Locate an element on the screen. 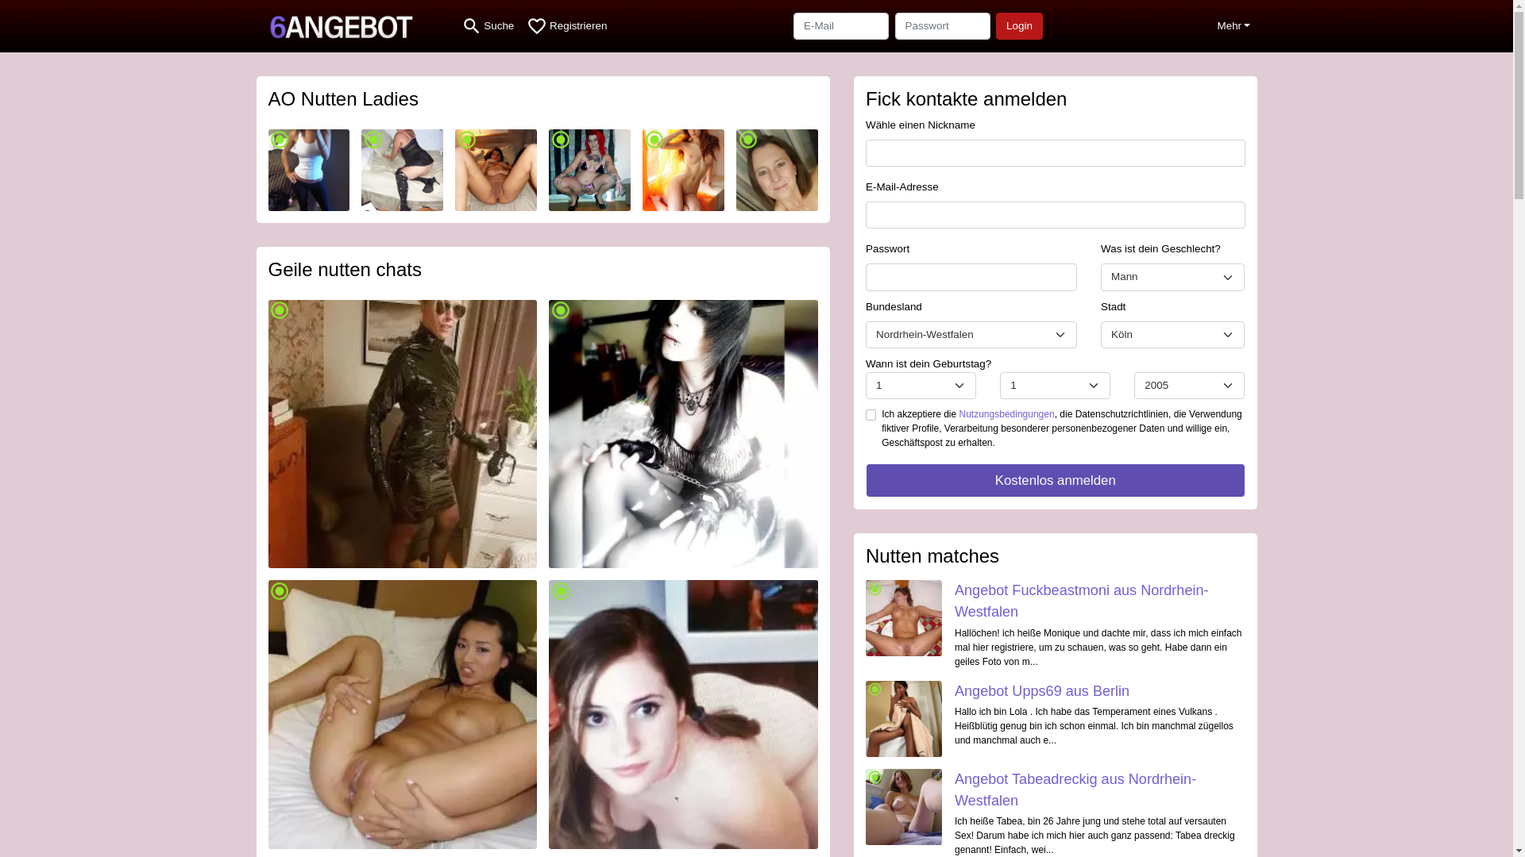  radio_button_checked is located at coordinates (904, 618).